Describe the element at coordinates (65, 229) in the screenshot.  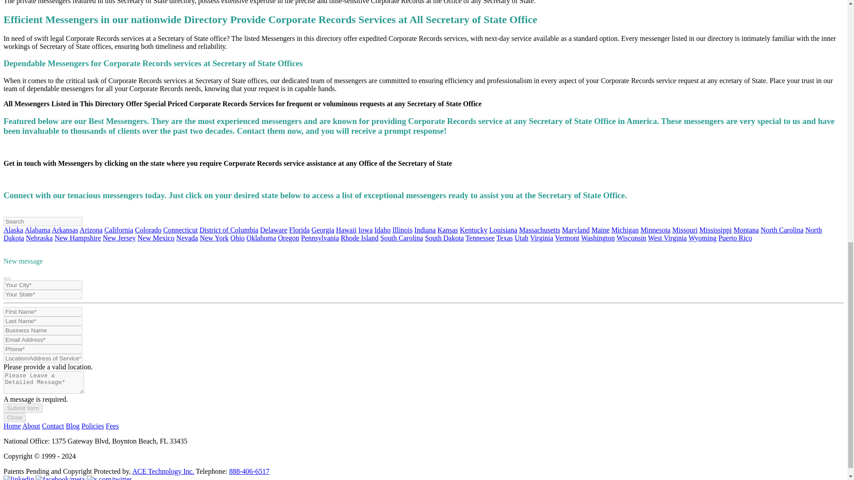
I see `Arkansas` at that location.